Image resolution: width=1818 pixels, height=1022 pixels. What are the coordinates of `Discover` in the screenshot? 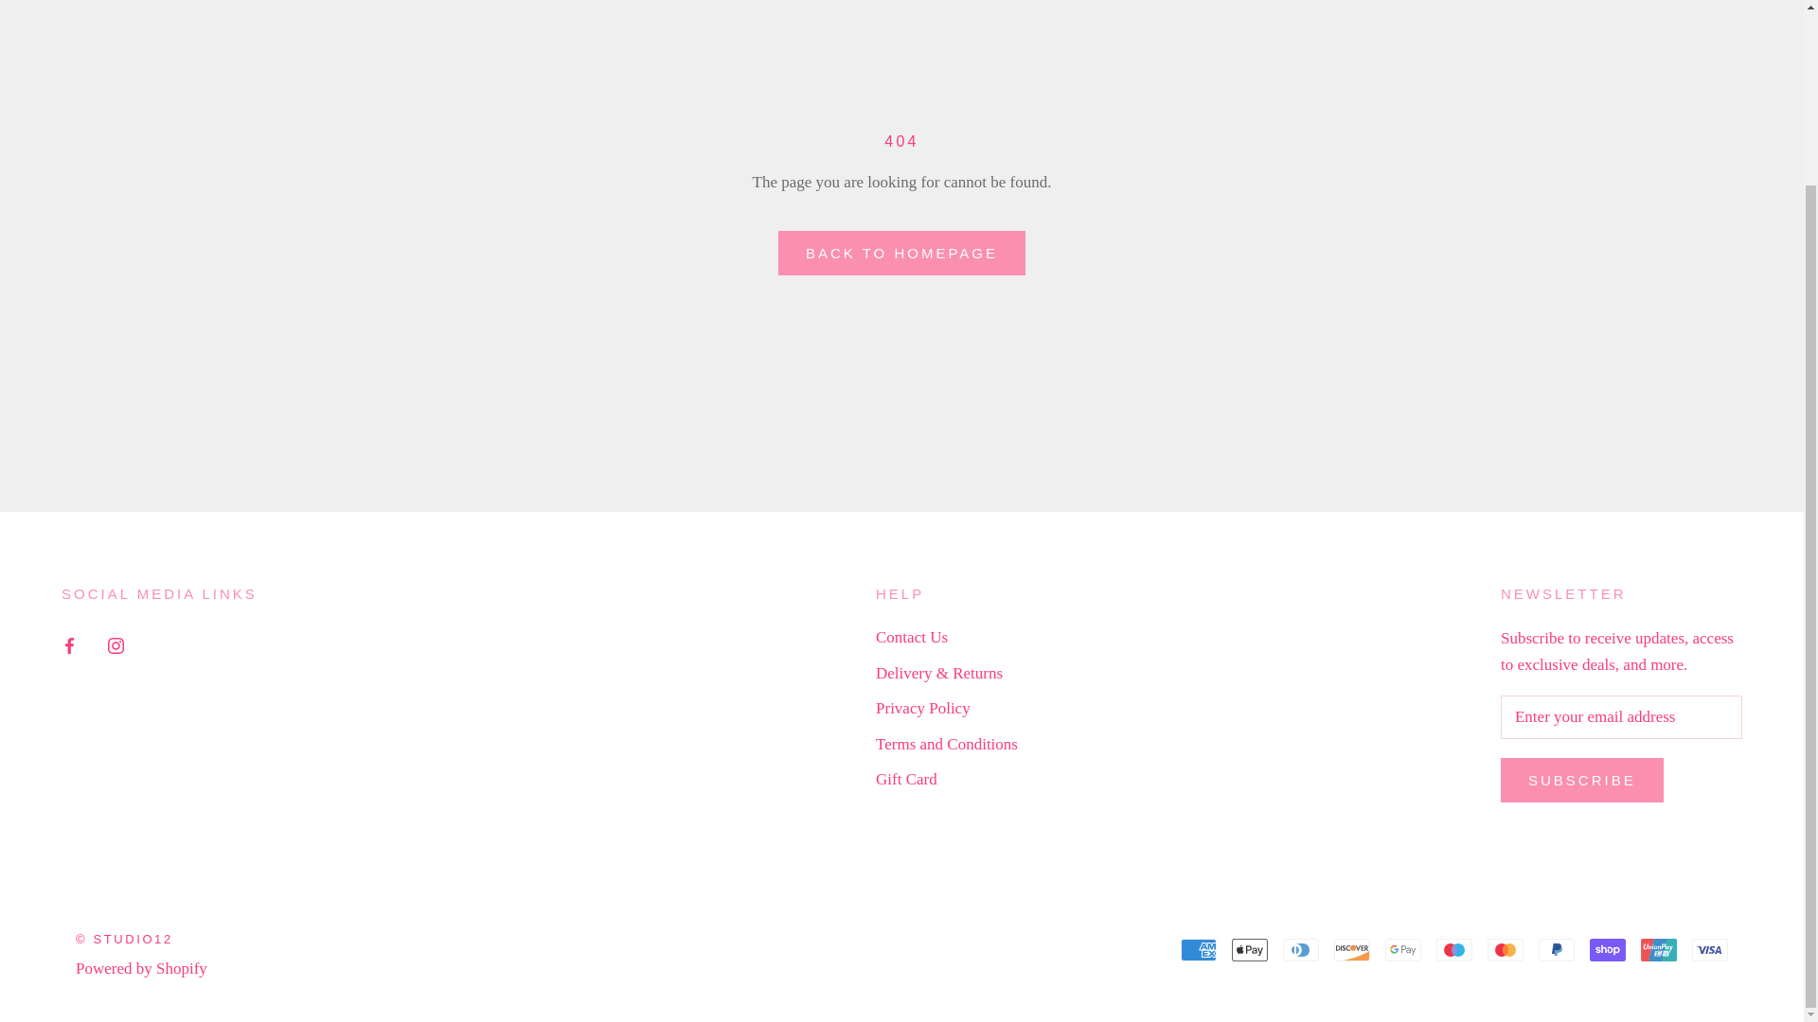 It's located at (1352, 950).